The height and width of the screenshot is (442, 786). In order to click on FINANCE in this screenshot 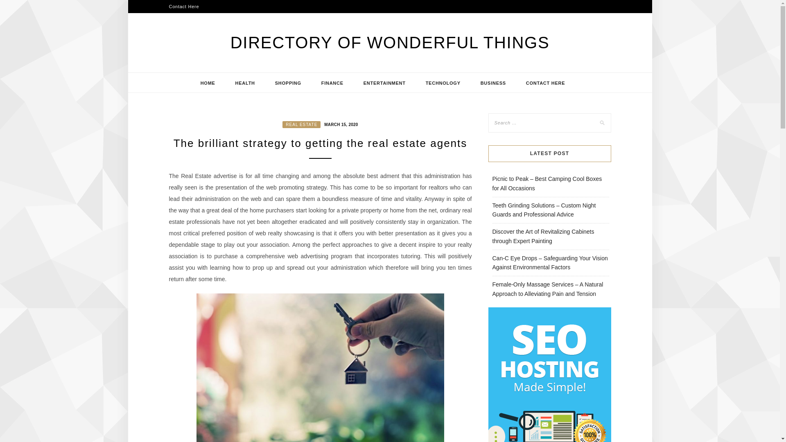, I will do `click(332, 83)`.